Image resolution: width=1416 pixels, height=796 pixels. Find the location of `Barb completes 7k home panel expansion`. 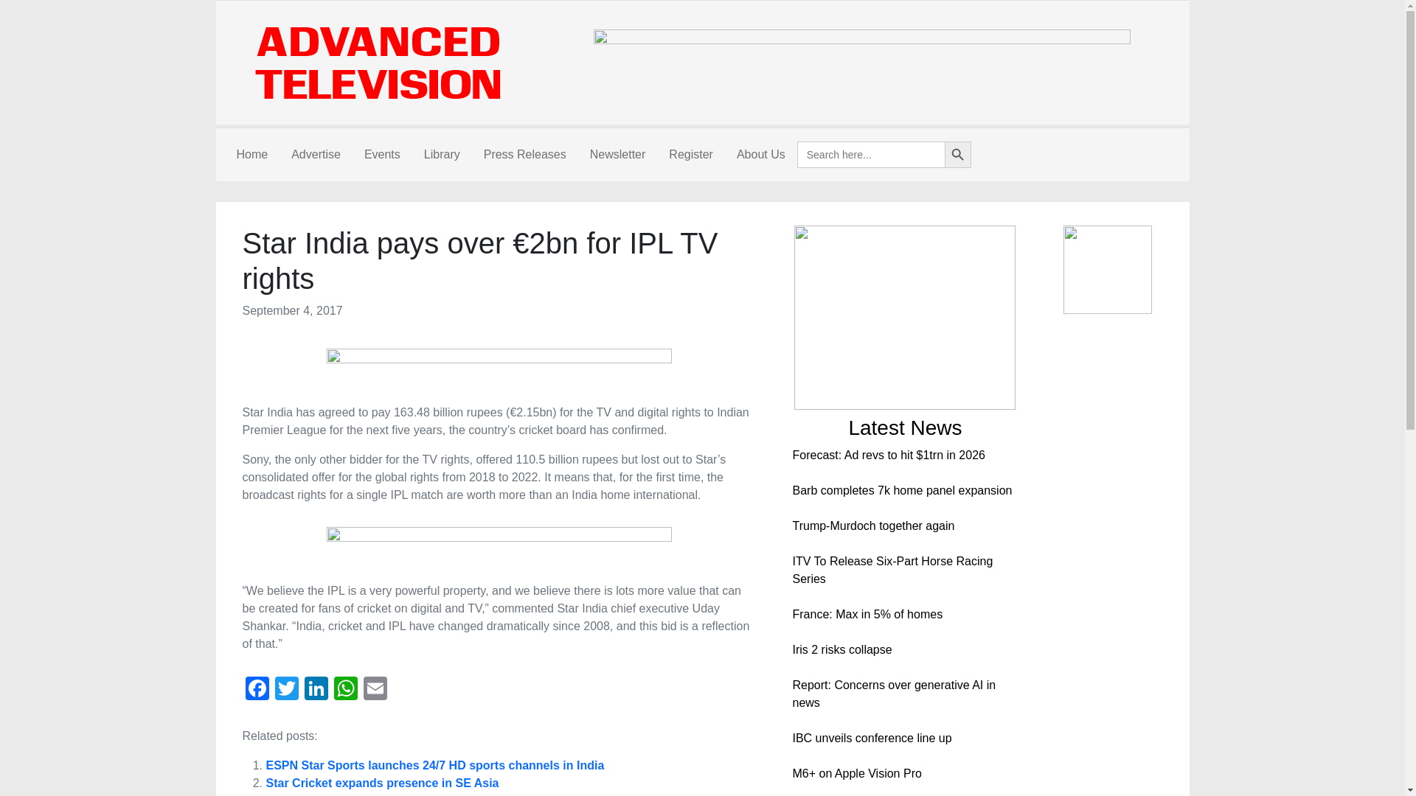

Barb completes 7k home panel expansion is located at coordinates (901, 489).